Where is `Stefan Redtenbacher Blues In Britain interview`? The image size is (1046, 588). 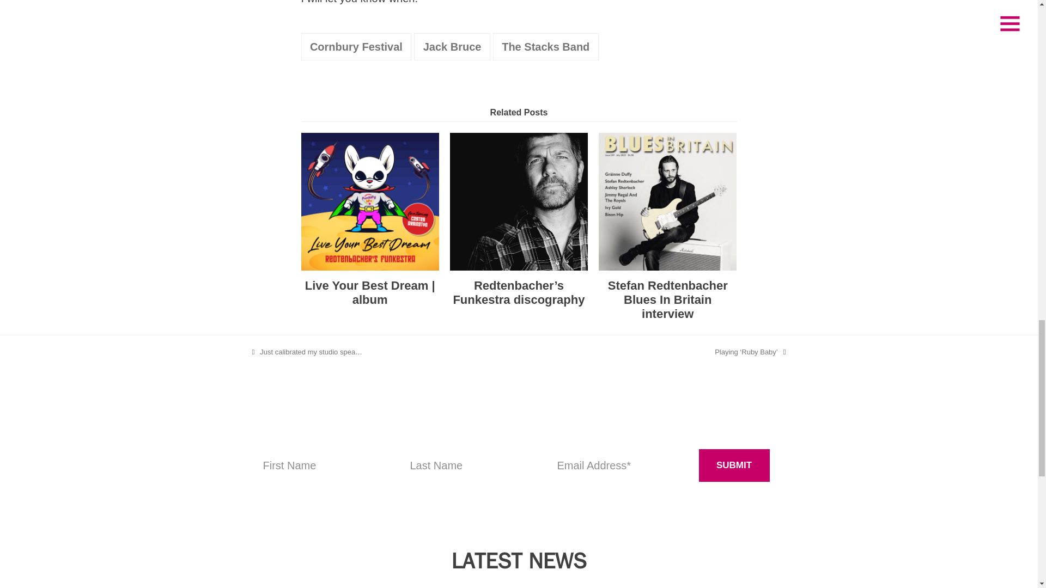 Stefan Redtenbacher Blues In Britain interview is located at coordinates (668, 299).